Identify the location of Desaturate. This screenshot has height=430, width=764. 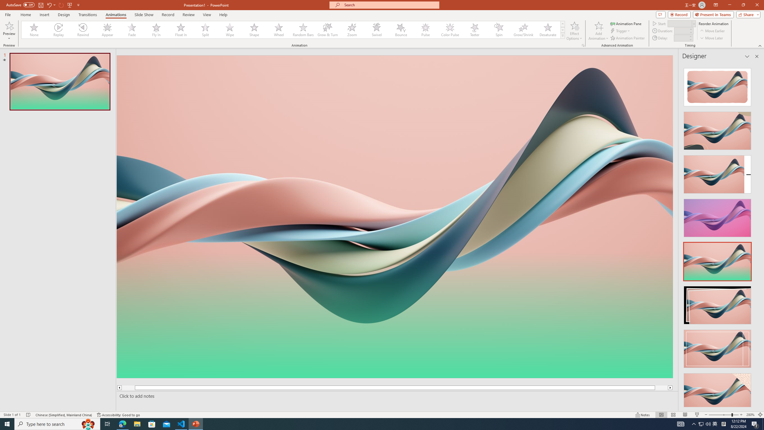
(548, 30).